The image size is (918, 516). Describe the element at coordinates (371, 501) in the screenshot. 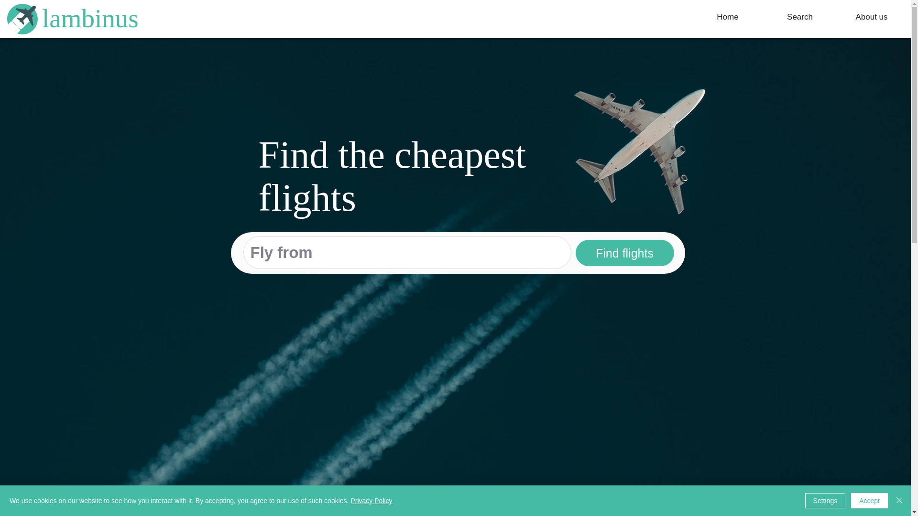

I see `Privacy Policy` at that location.